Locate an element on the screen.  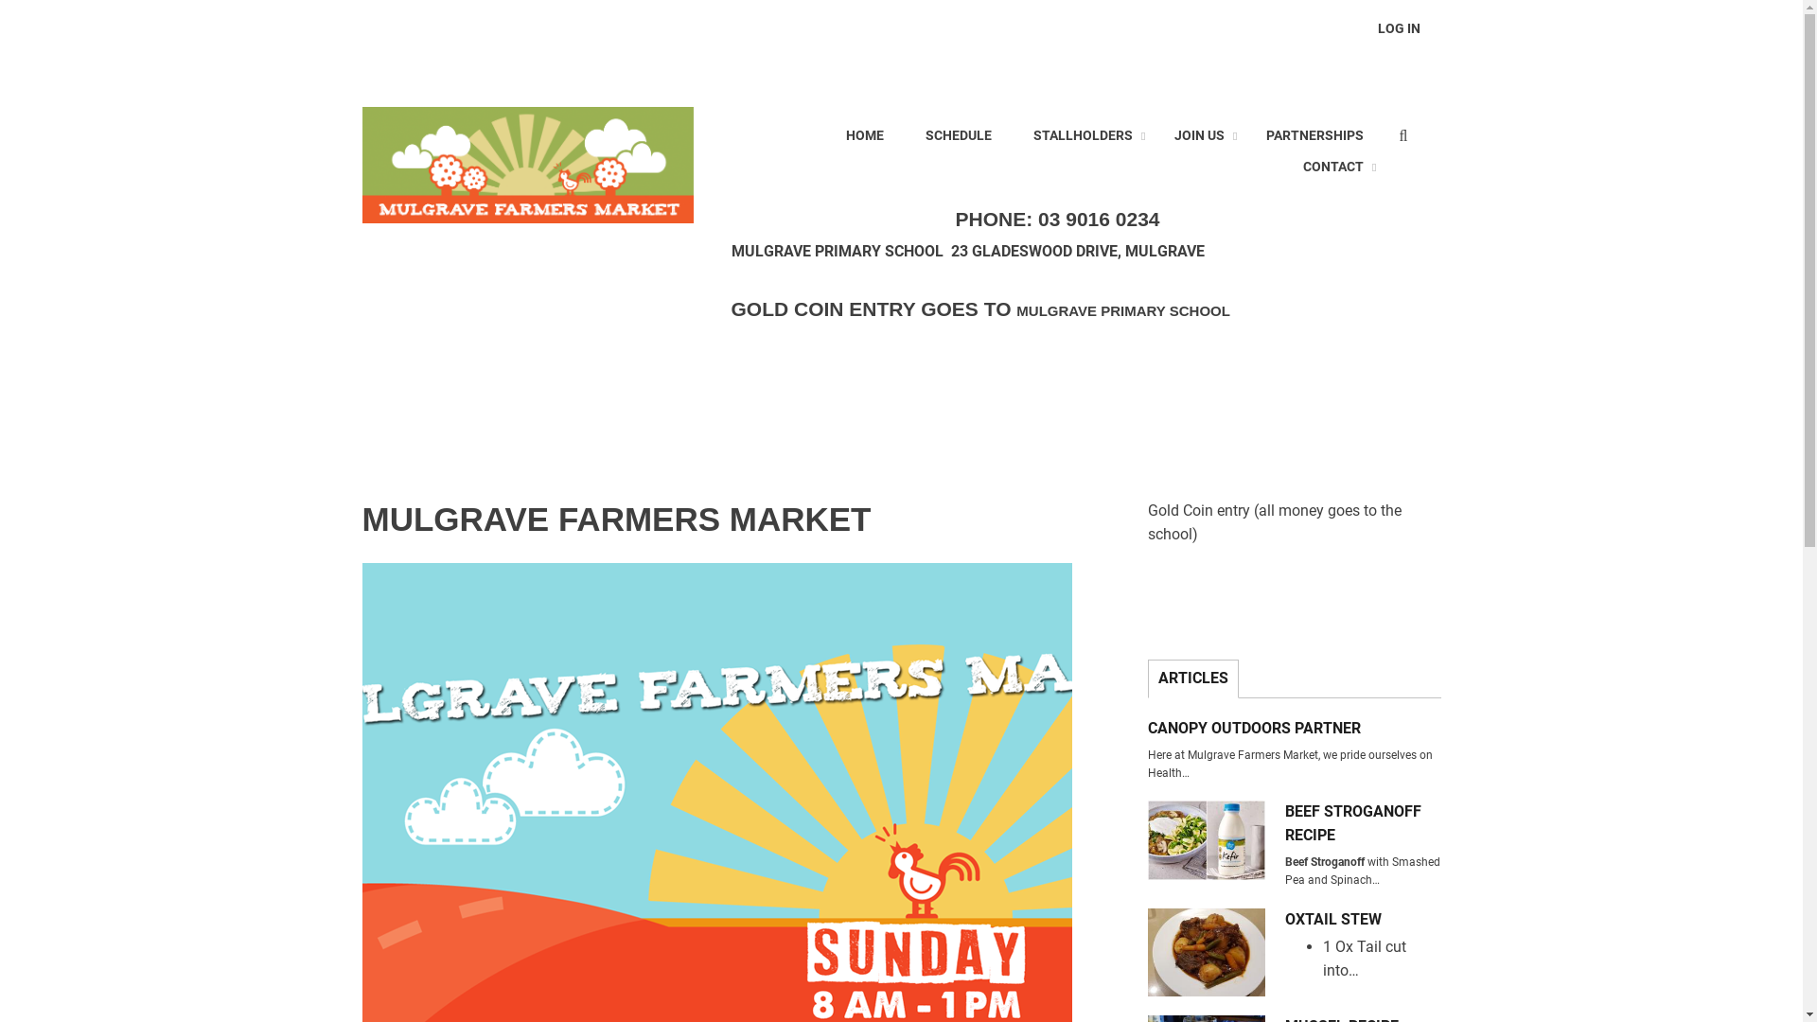
OXTAIL STEW is located at coordinates (1363, 920).